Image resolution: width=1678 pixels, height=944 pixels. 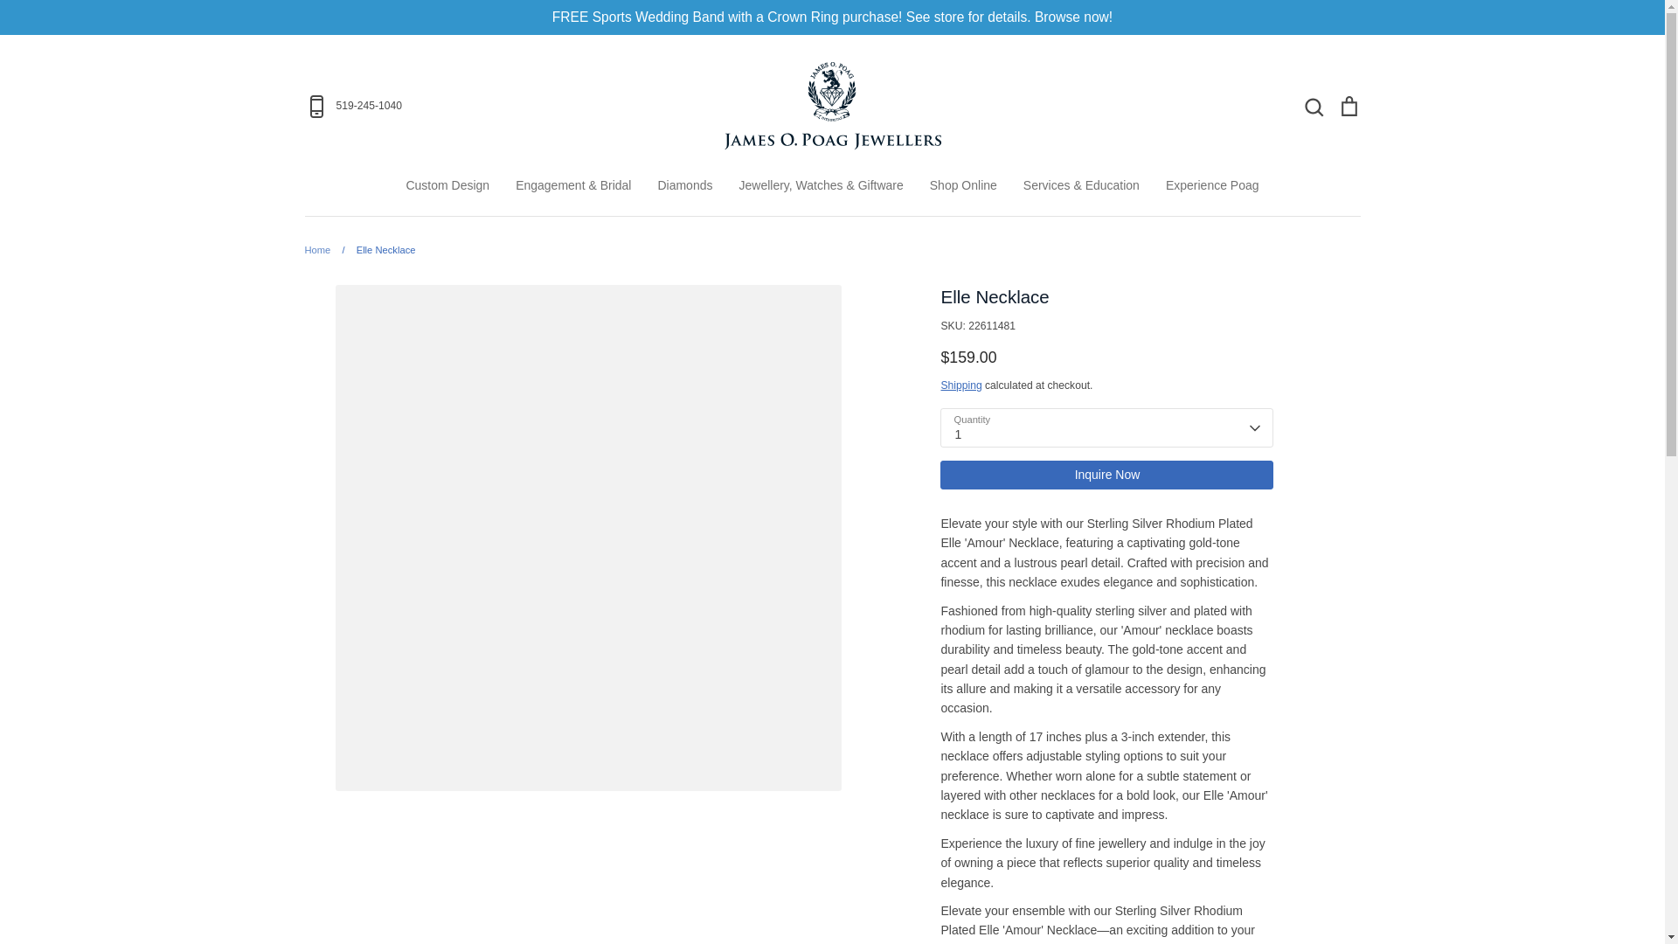 I want to click on 519-245-1040, so click(x=477, y=107).